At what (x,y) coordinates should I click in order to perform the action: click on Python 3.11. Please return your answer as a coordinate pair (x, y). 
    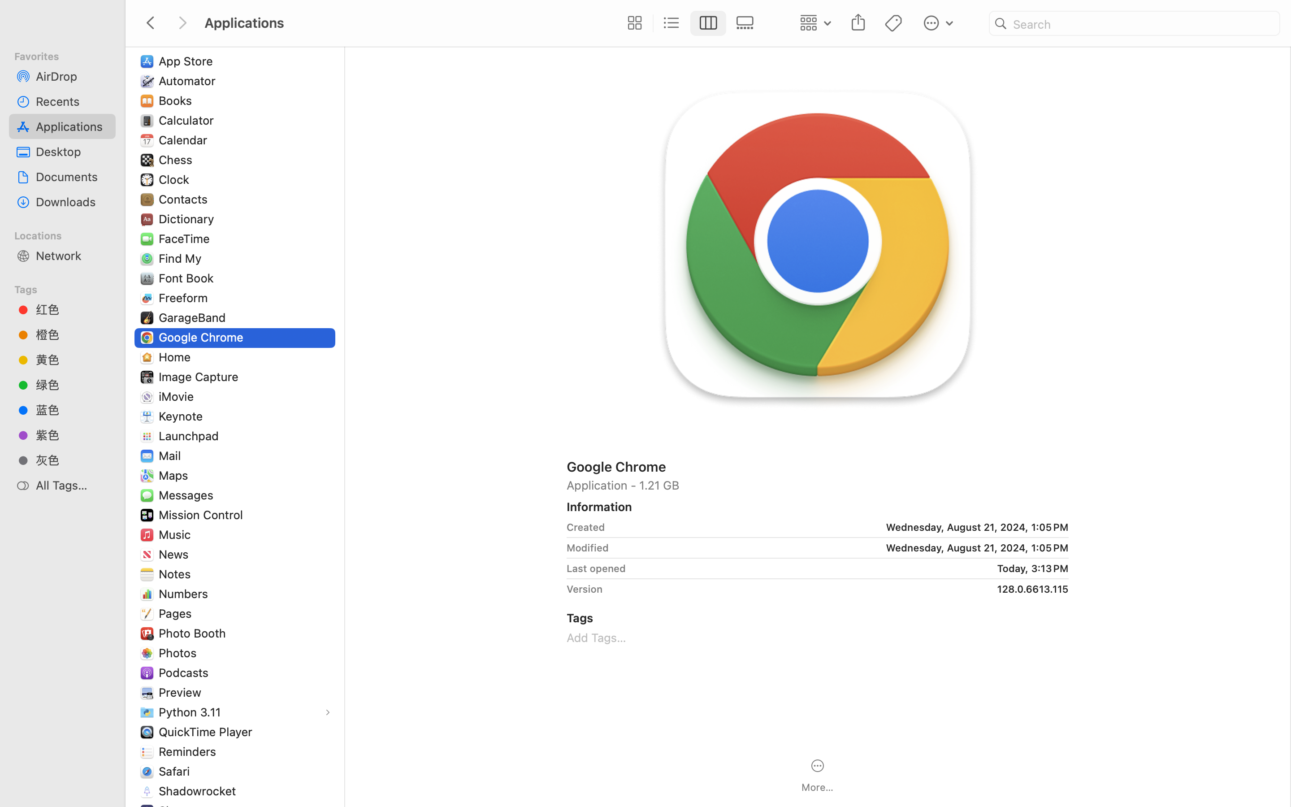
    Looking at the image, I should click on (192, 712).